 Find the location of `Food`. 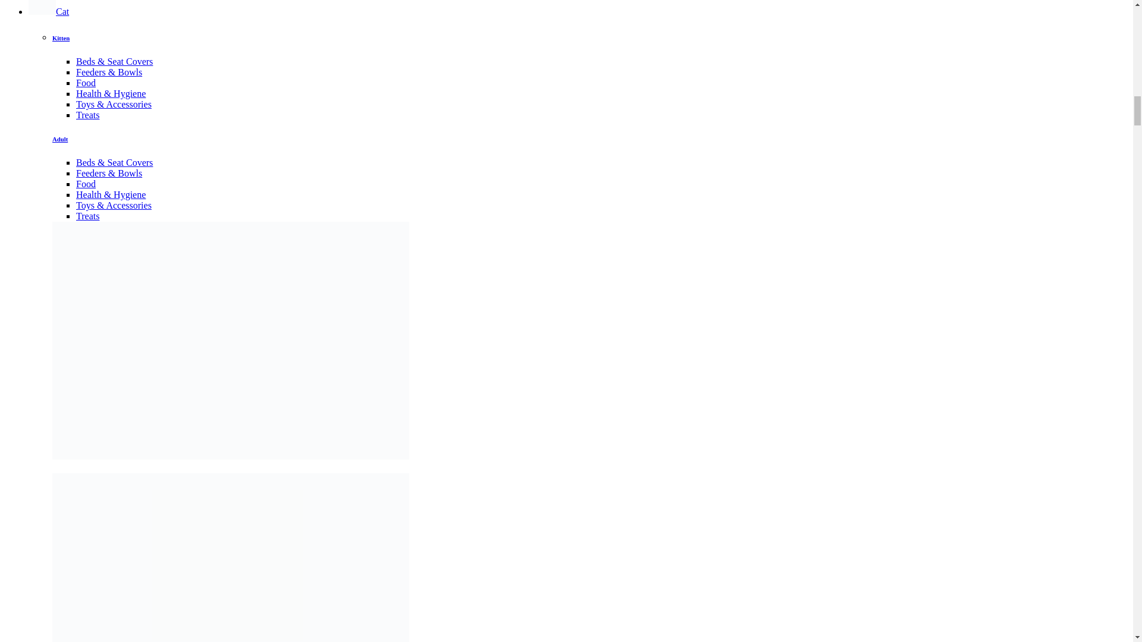

Food is located at coordinates (86, 184).